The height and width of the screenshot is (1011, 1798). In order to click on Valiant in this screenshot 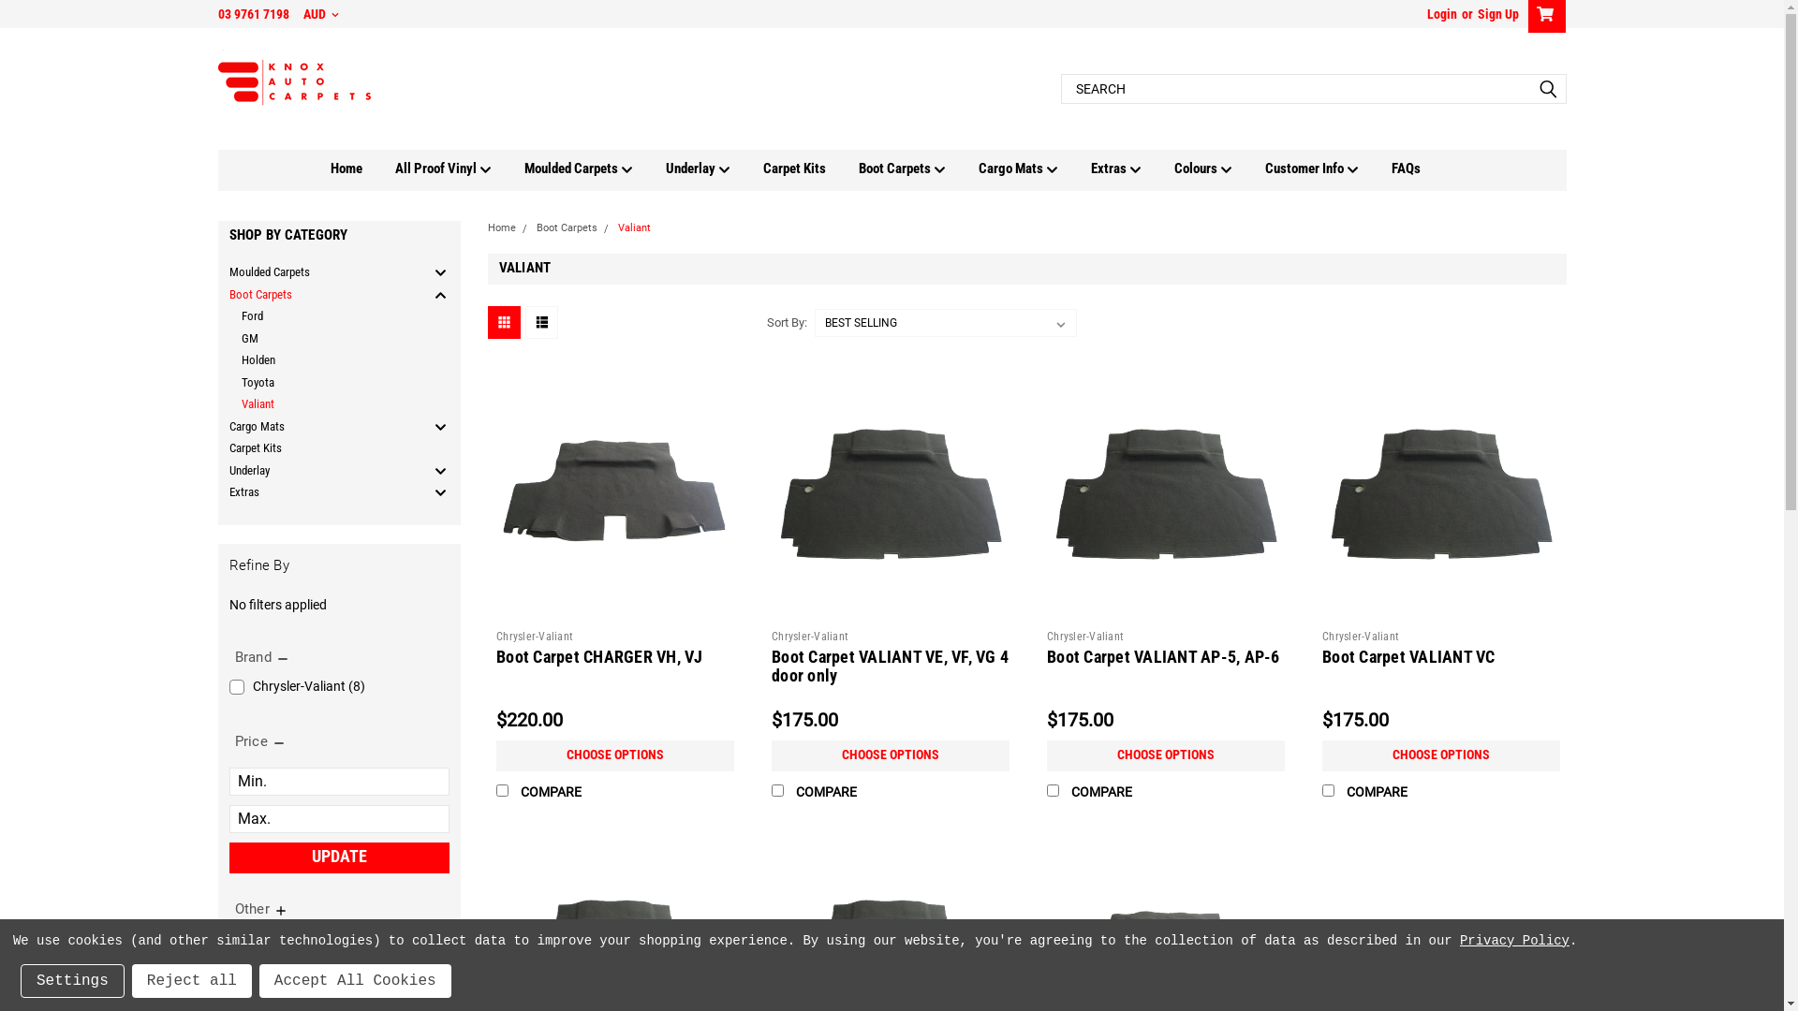, I will do `click(635, 228)`.